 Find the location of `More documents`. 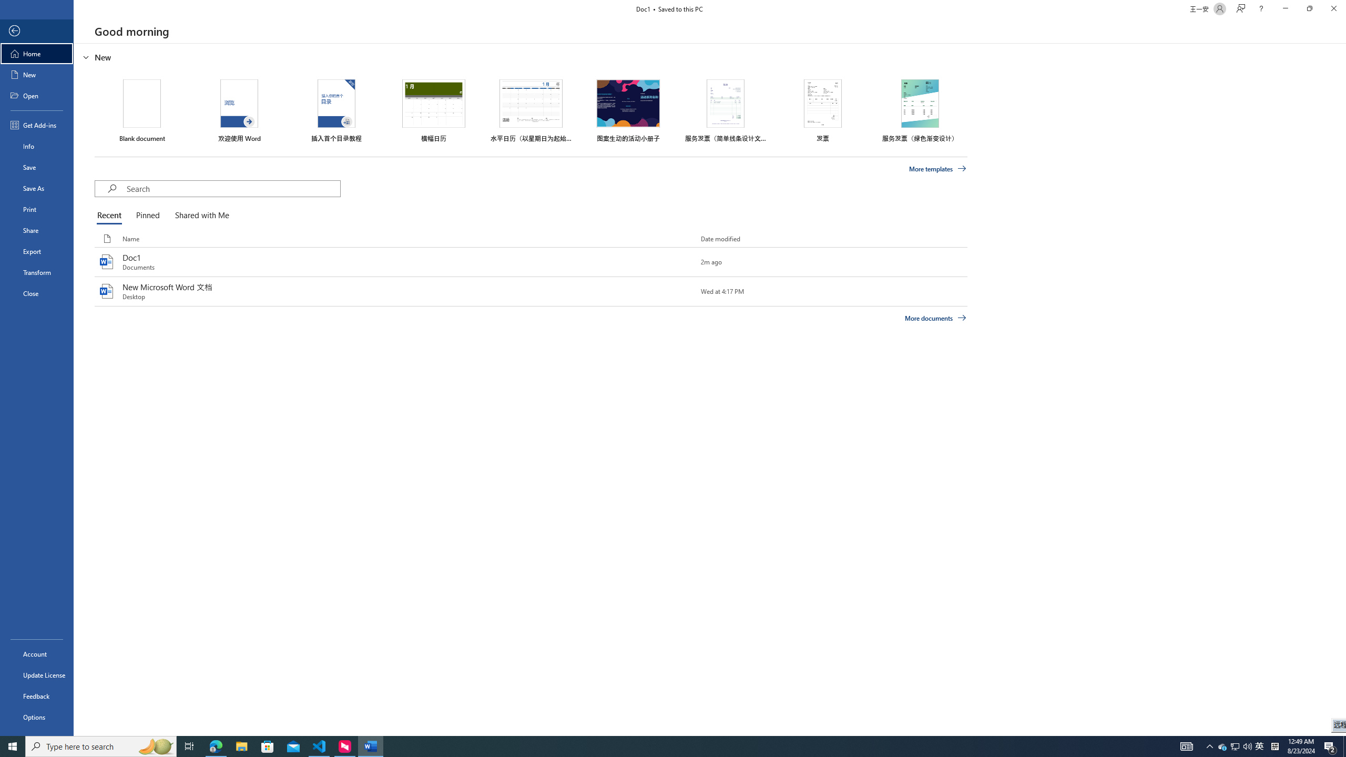

More documents is located at coordinates (935, 318).